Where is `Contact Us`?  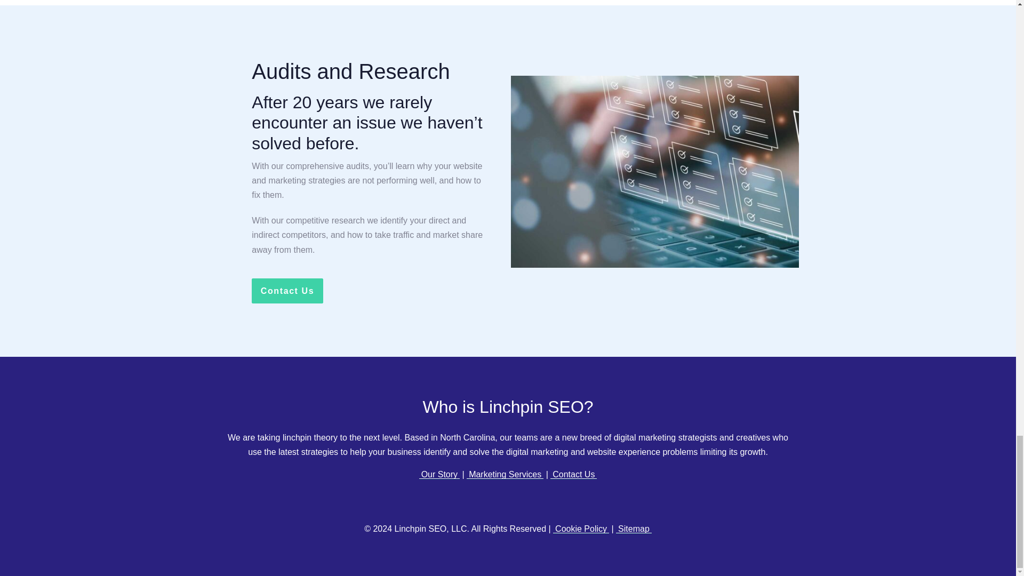 Contact Us is located at coordinates (574, 475).